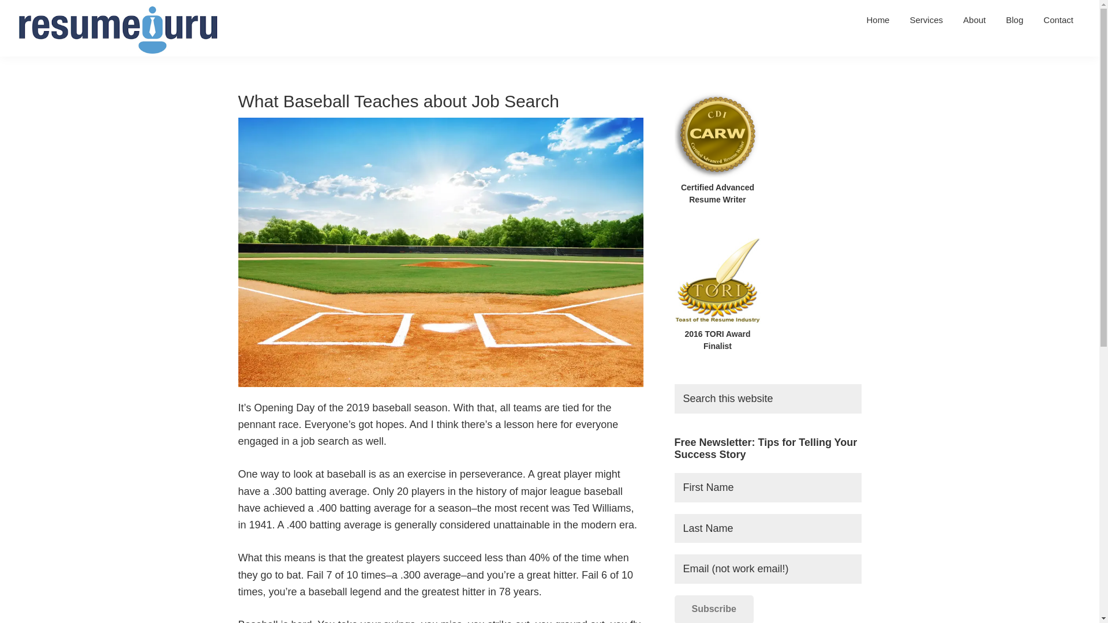  I want to click on About, so click(974, 20).